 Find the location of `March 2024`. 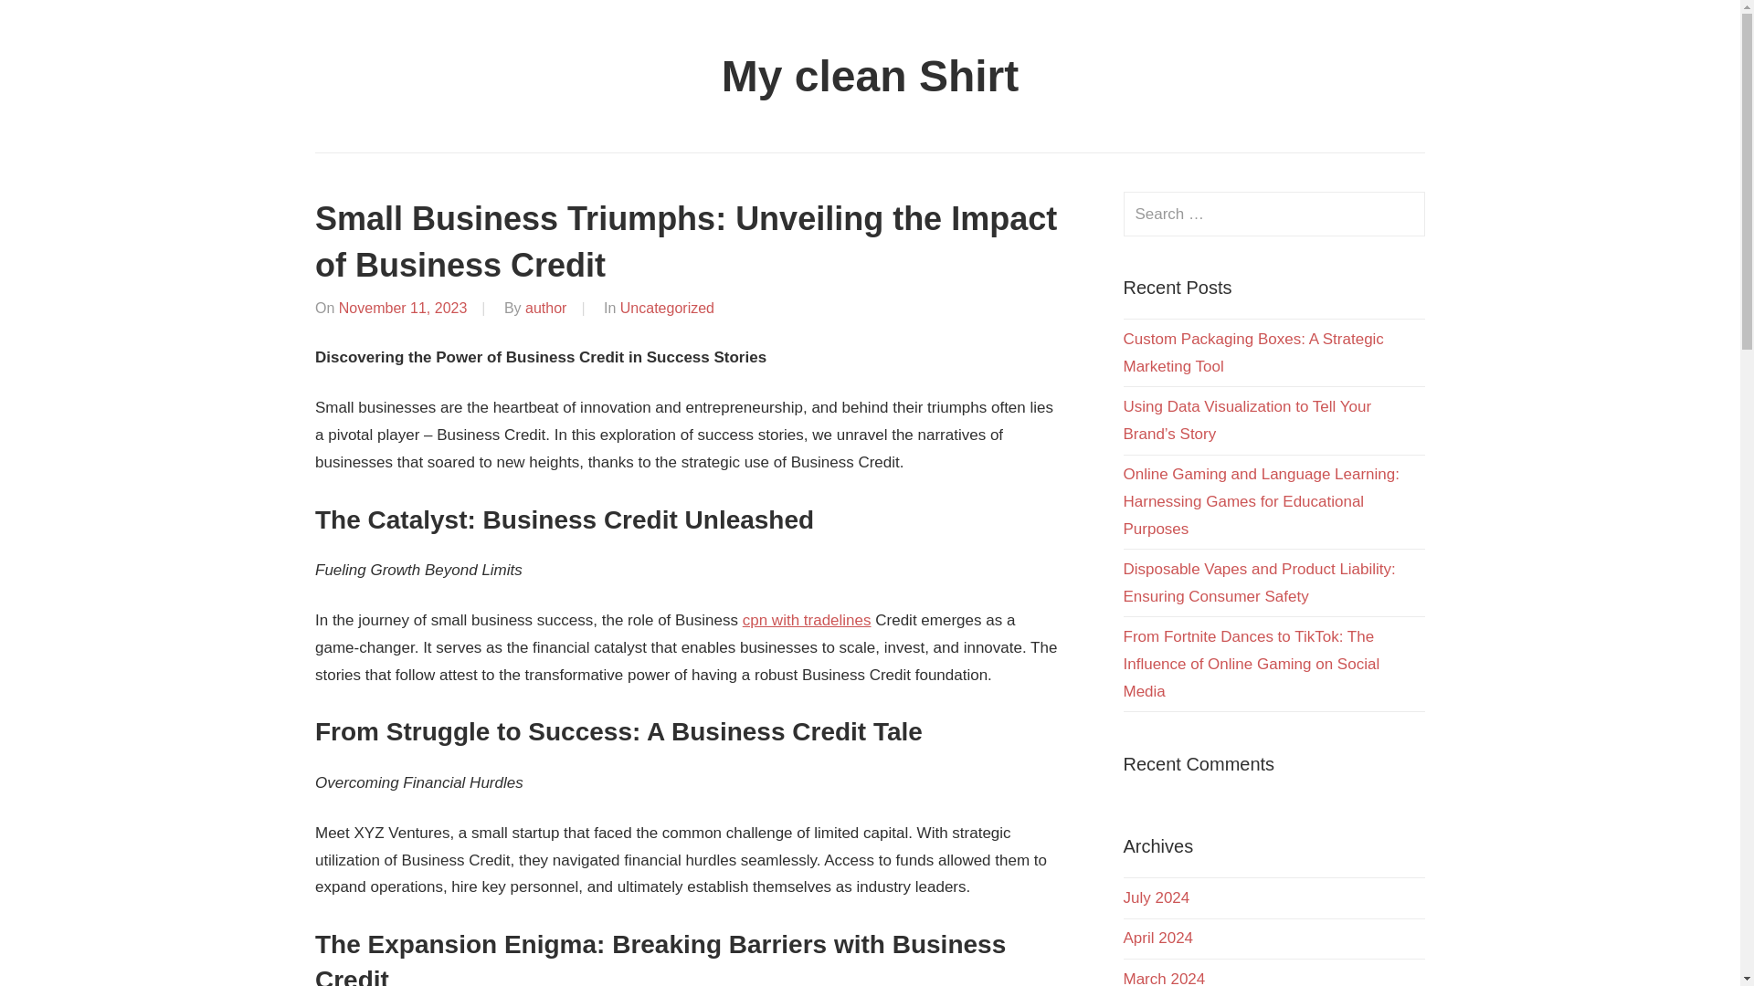

March 2024 is located at coordinates (1165, 978).